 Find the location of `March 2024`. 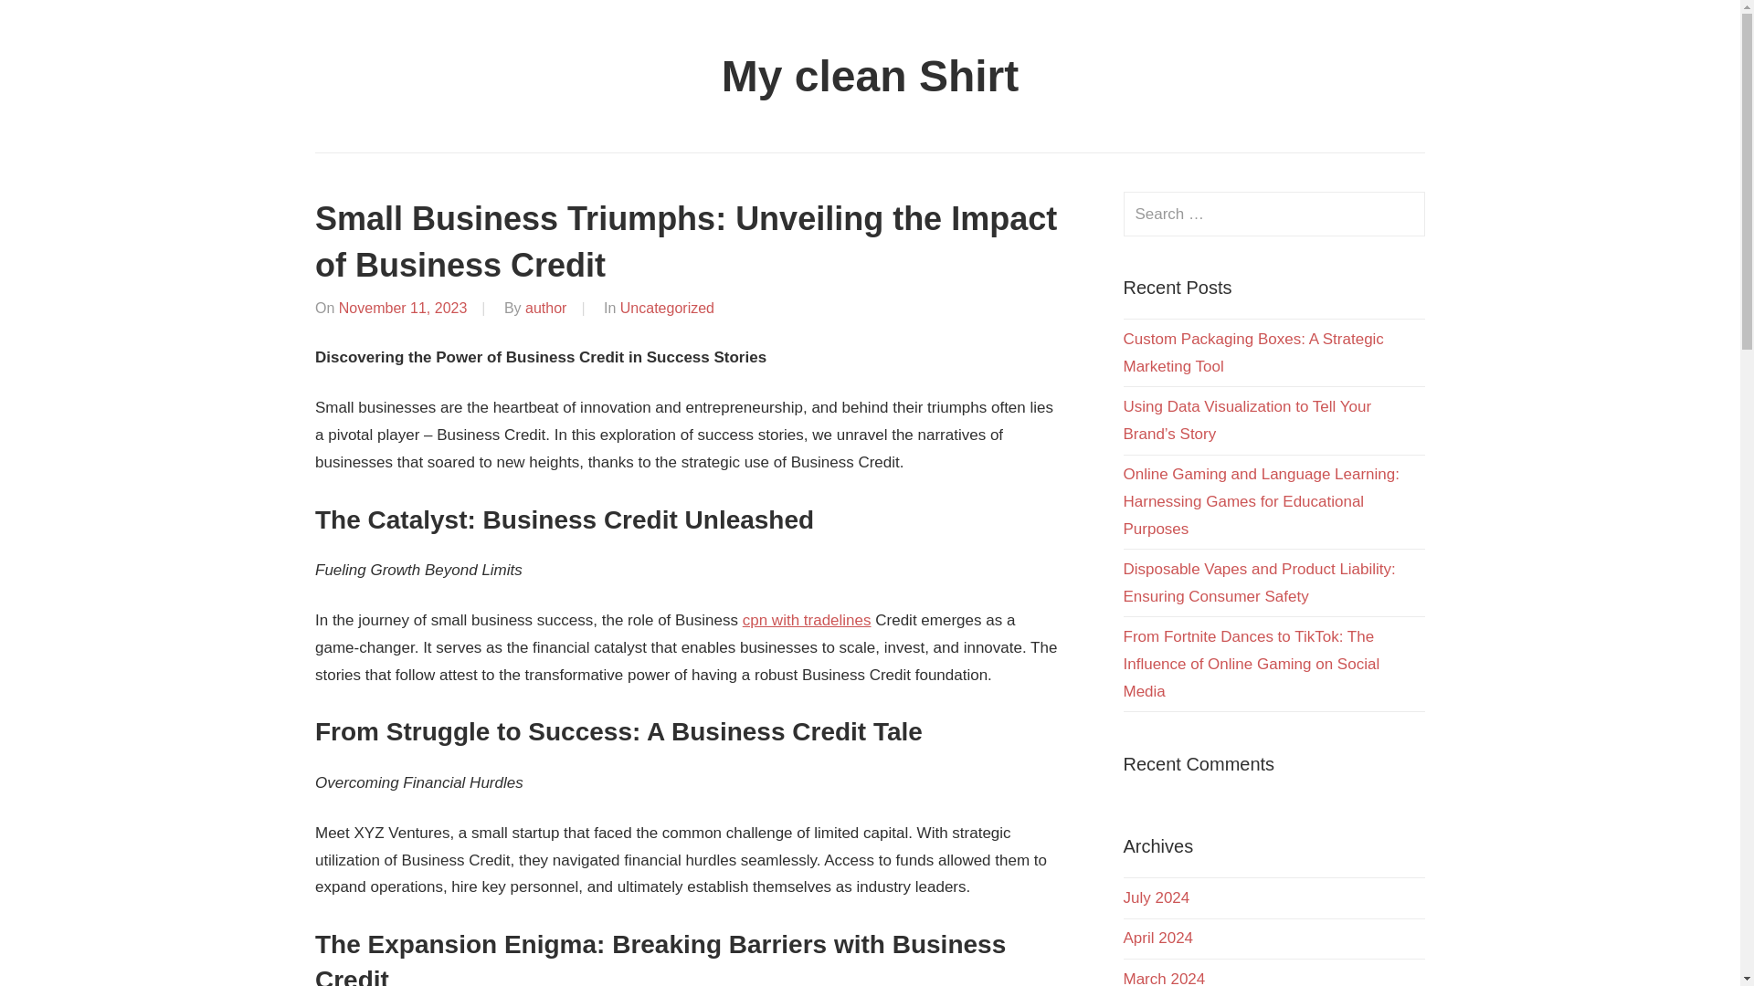

March 2024 is located at coordinates (1165, 978).